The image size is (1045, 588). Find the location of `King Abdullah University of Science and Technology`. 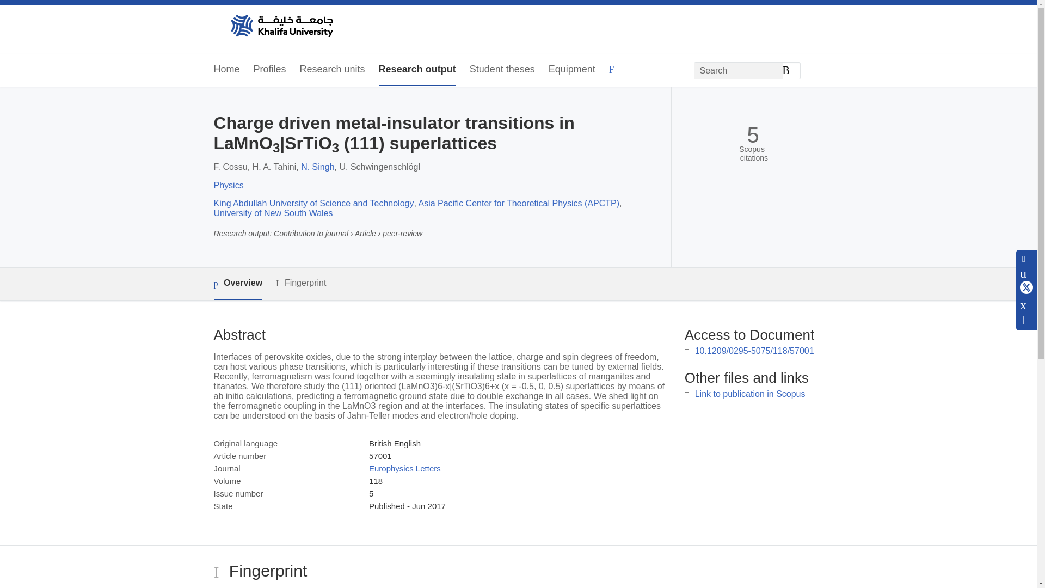

King Abdullah University of Science and Technology is located at coordinates (313, 204).